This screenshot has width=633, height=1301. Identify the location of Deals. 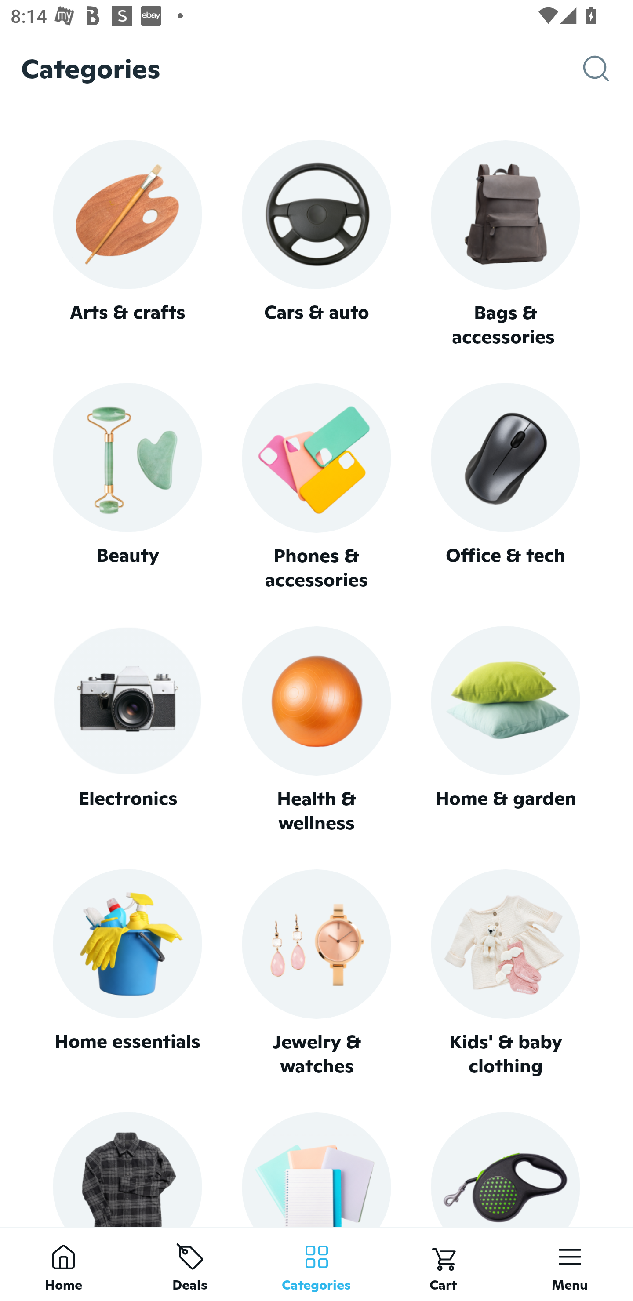
(190, 1264).